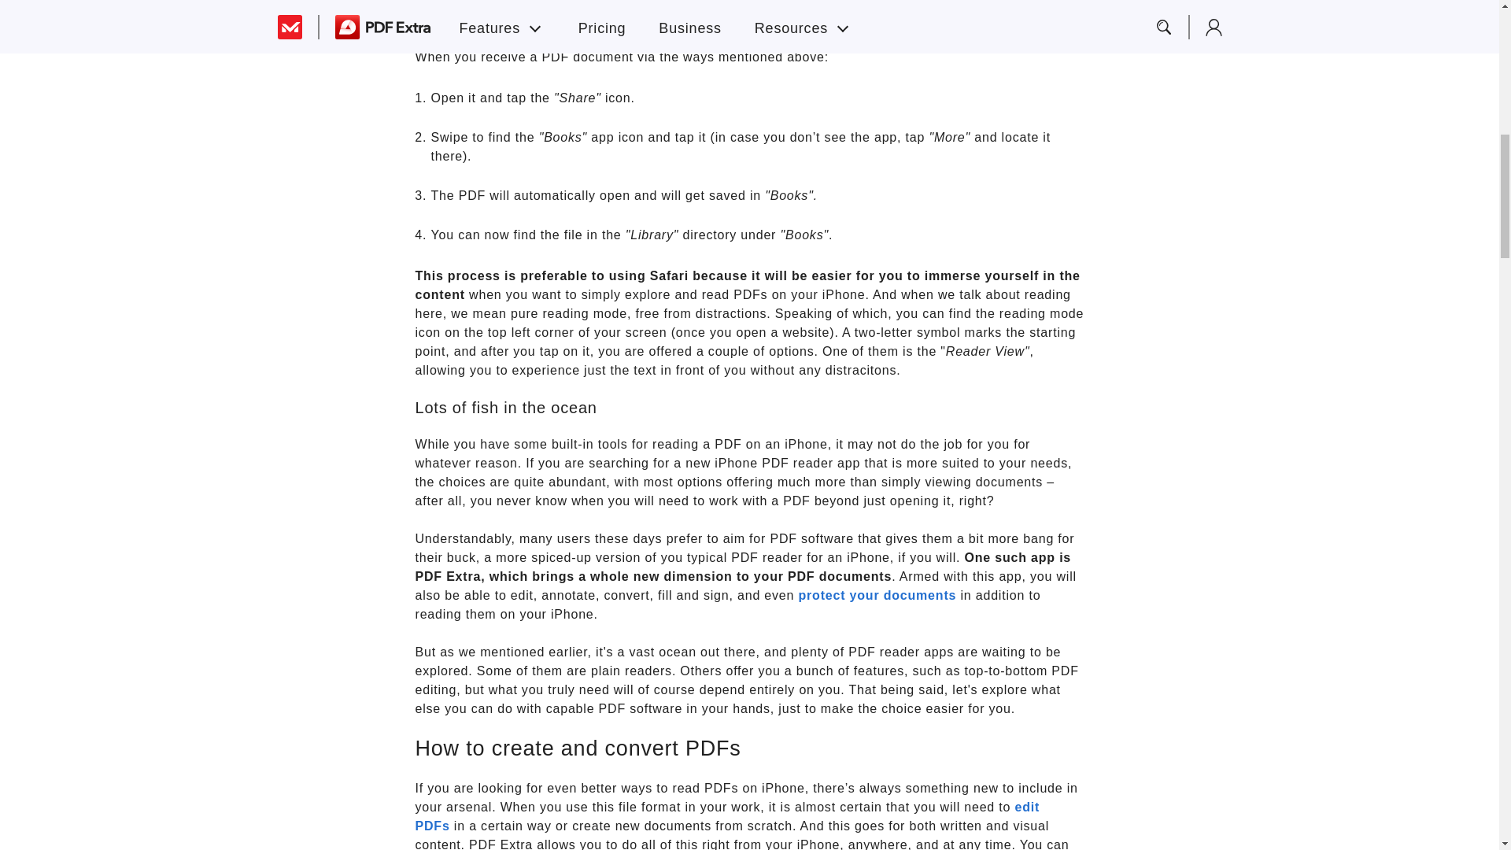 This screenshot has width=1511, height=850. I want to click on edit PDFs, so click(728, 815).